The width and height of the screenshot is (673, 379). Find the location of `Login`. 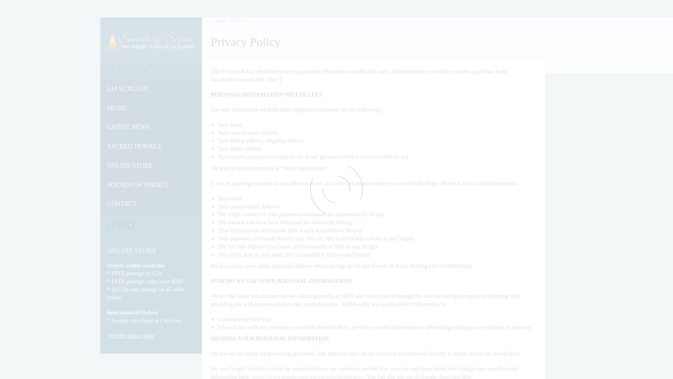

Login is located at coordinates (117, 72).